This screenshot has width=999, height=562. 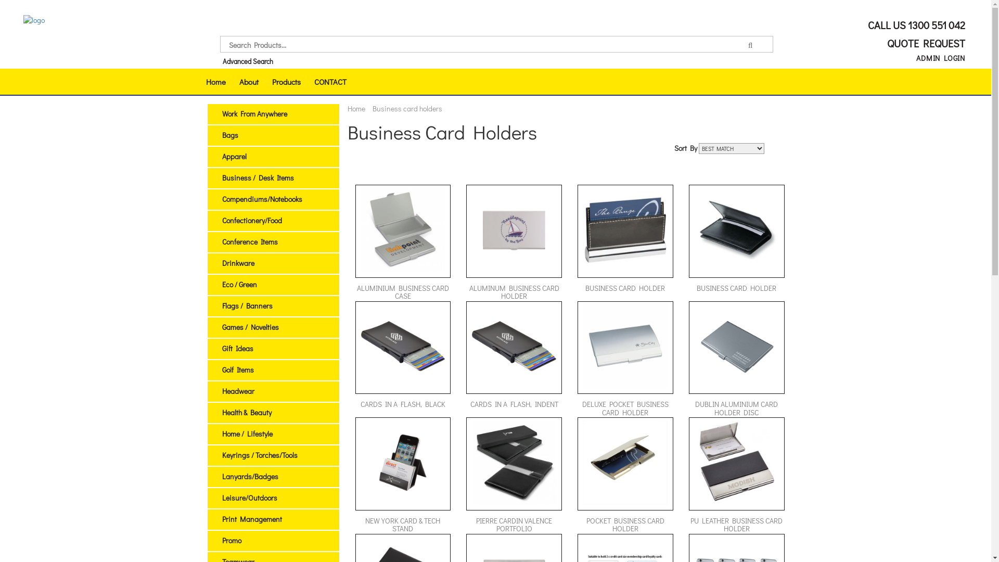 What do you see at coordinates (247, 434) in the screenshot?
I see `Home / Lifestyle` at bounding box center [247, 434].